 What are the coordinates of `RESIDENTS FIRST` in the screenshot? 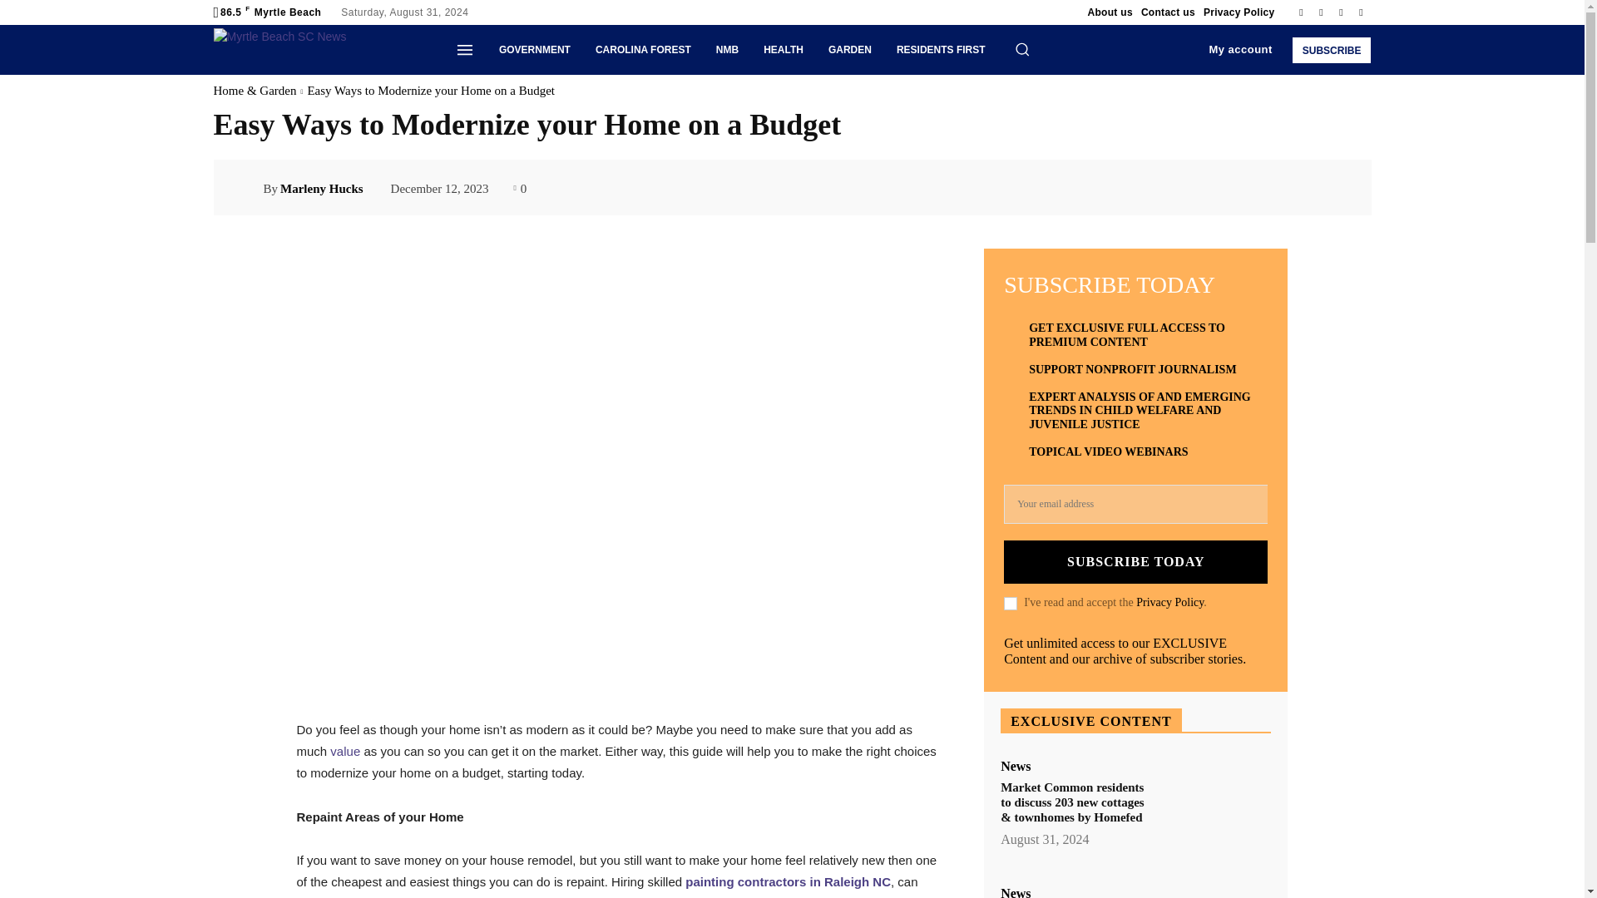 It's located at (942, 50).